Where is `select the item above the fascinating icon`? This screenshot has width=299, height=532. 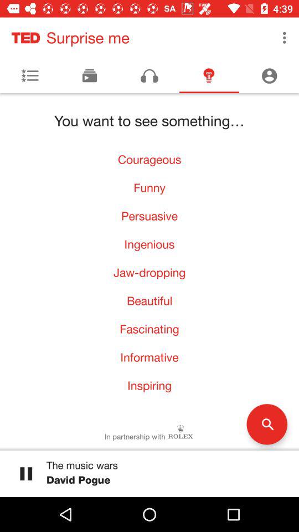
select the item above the fascinating icon is located at coordinates (149, 300).